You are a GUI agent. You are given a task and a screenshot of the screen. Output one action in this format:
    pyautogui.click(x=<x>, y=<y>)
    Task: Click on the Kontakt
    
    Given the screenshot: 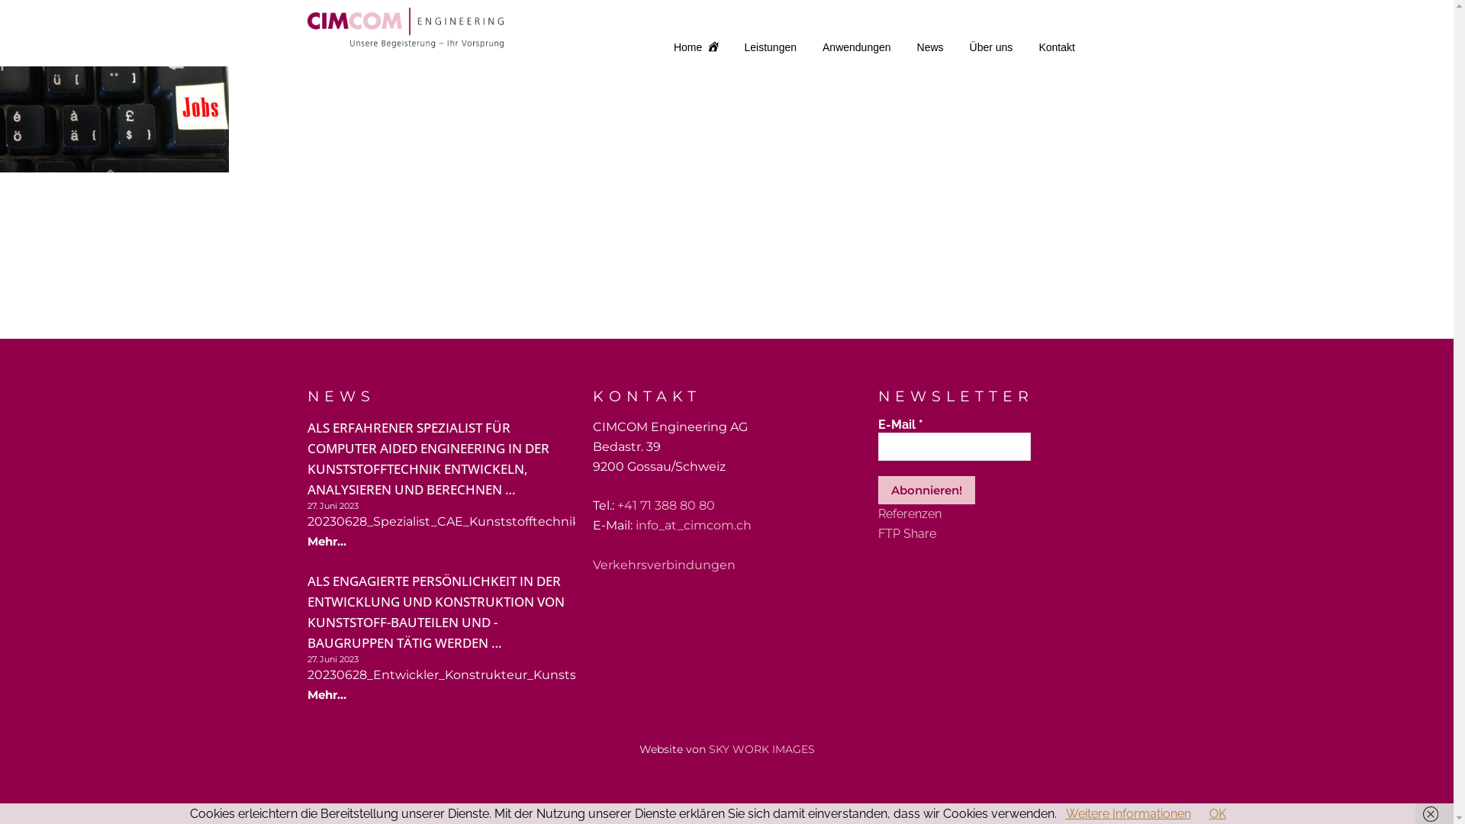 What is the action you would take?
    pyautogui.click(x=1056, y=47)
    